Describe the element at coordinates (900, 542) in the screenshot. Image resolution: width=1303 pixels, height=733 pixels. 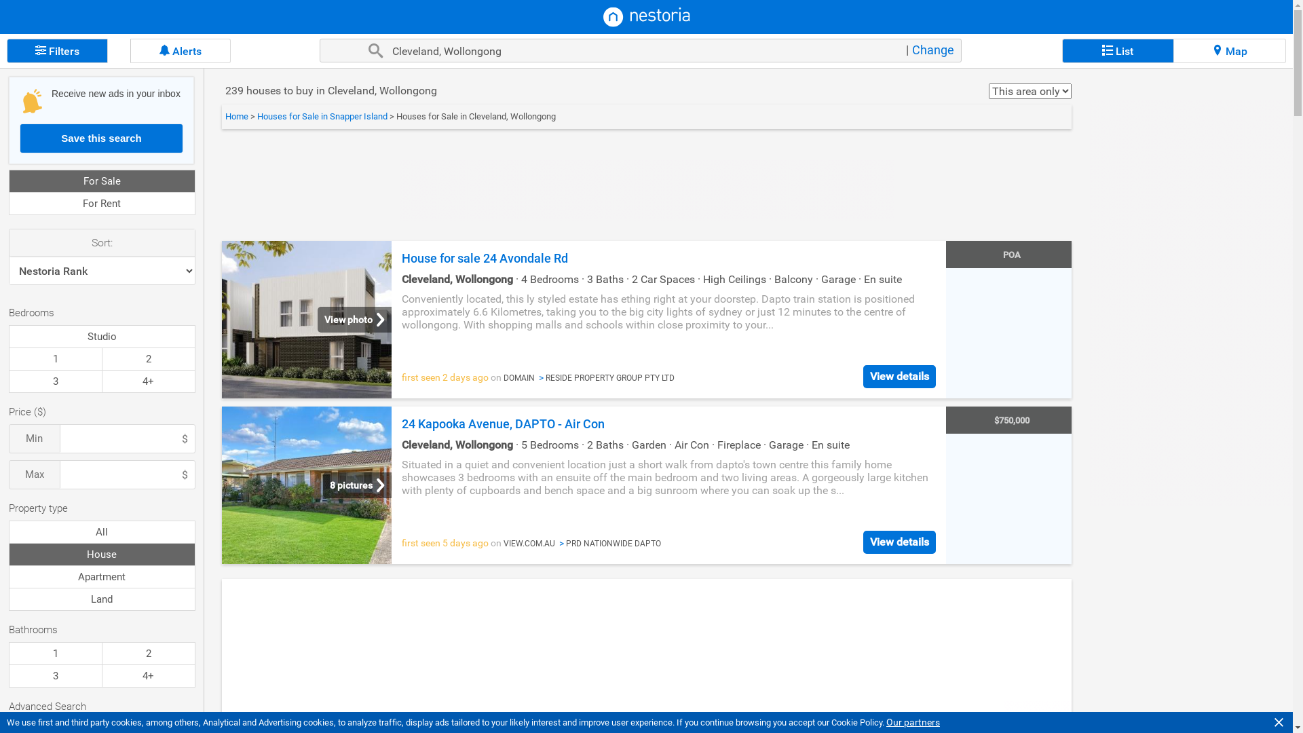
I see `View details` at that location.